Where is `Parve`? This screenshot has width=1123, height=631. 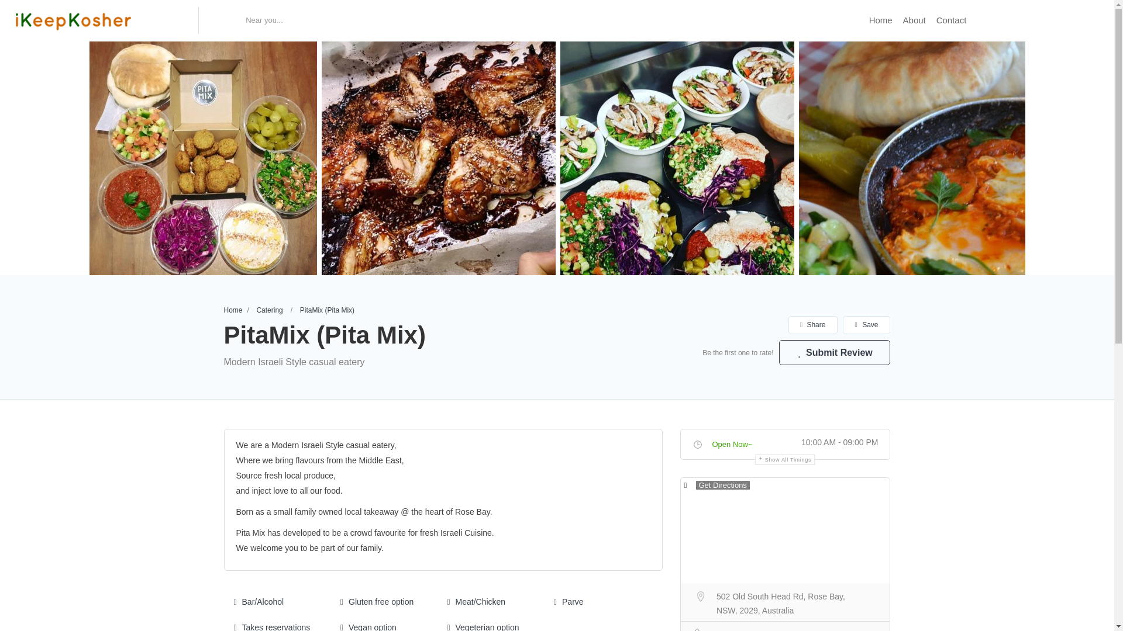 Parve is located at coordinates (569, 601).